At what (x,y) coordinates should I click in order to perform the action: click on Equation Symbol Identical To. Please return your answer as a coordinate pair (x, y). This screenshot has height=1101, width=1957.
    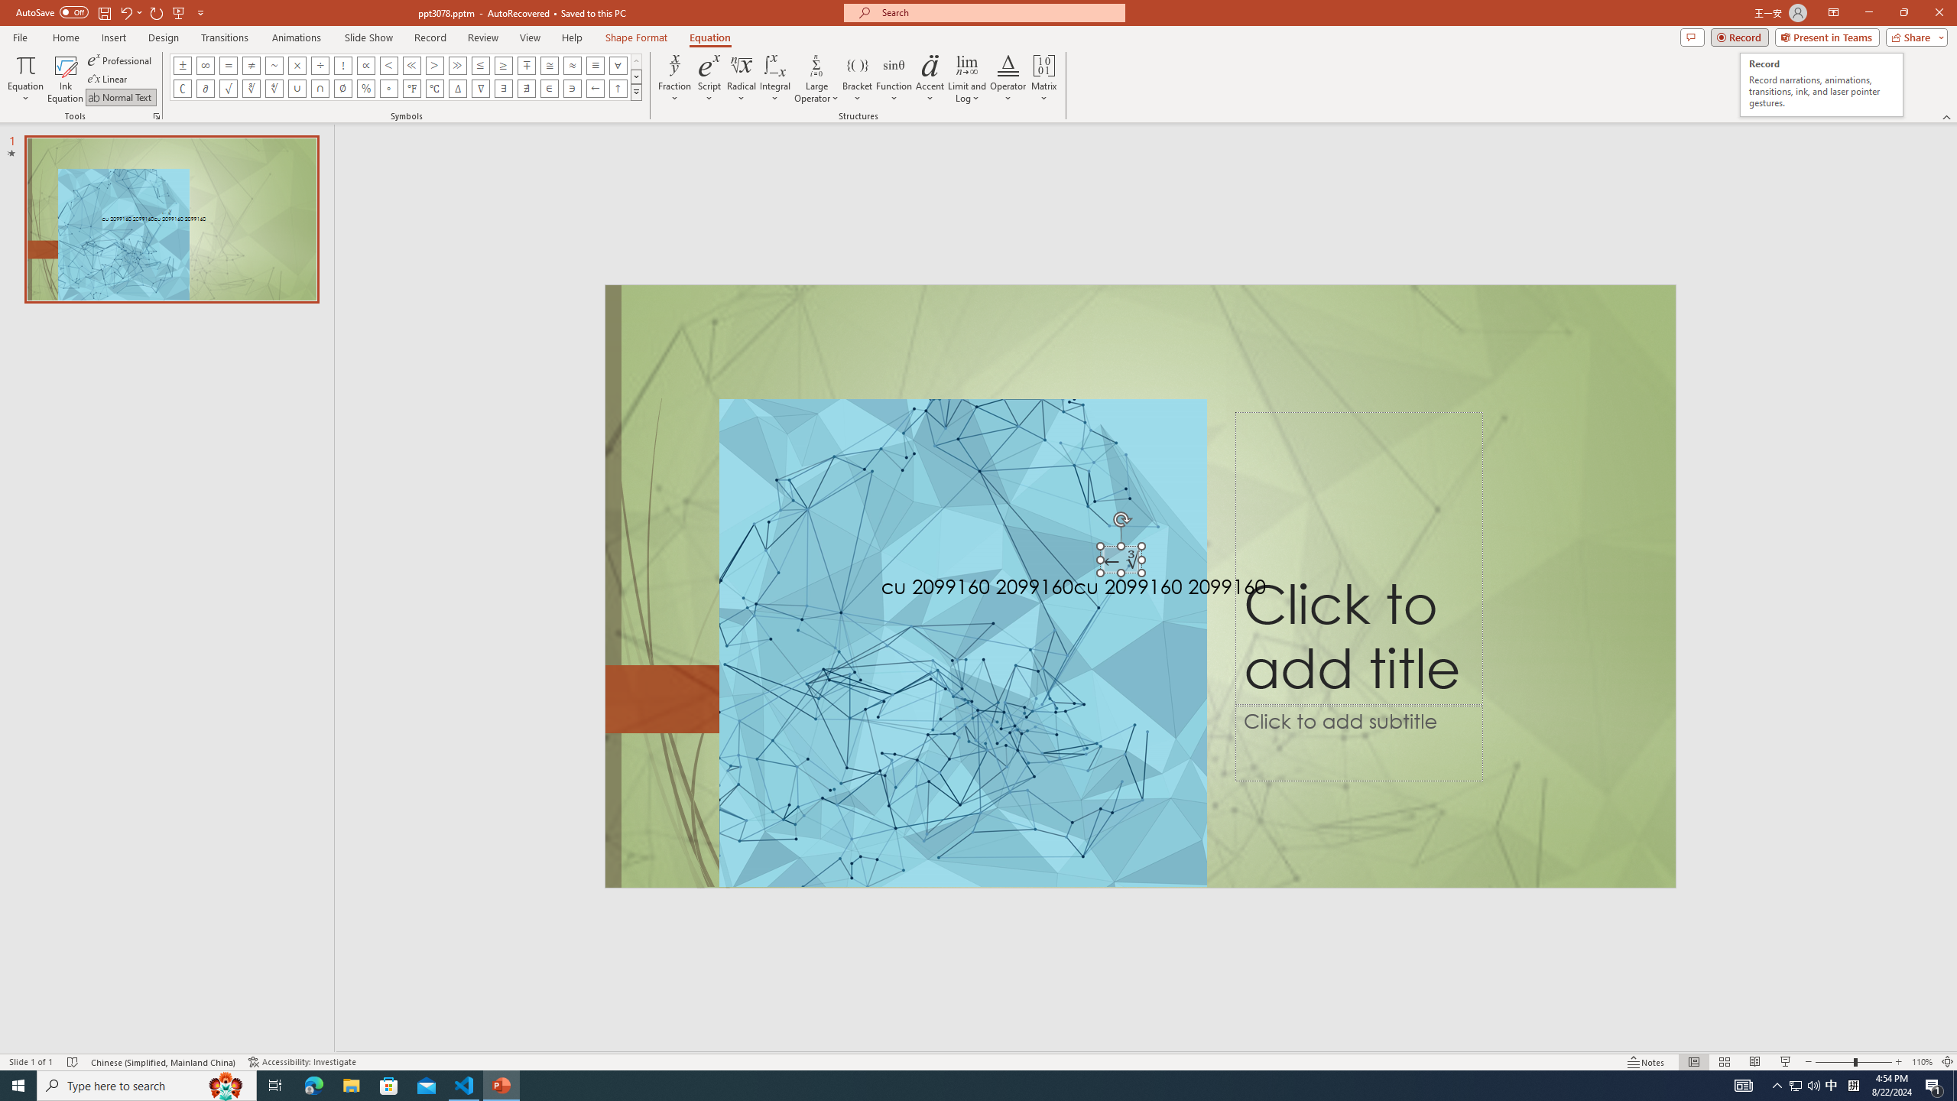
    Looking at the image, I should click on (595, 65).